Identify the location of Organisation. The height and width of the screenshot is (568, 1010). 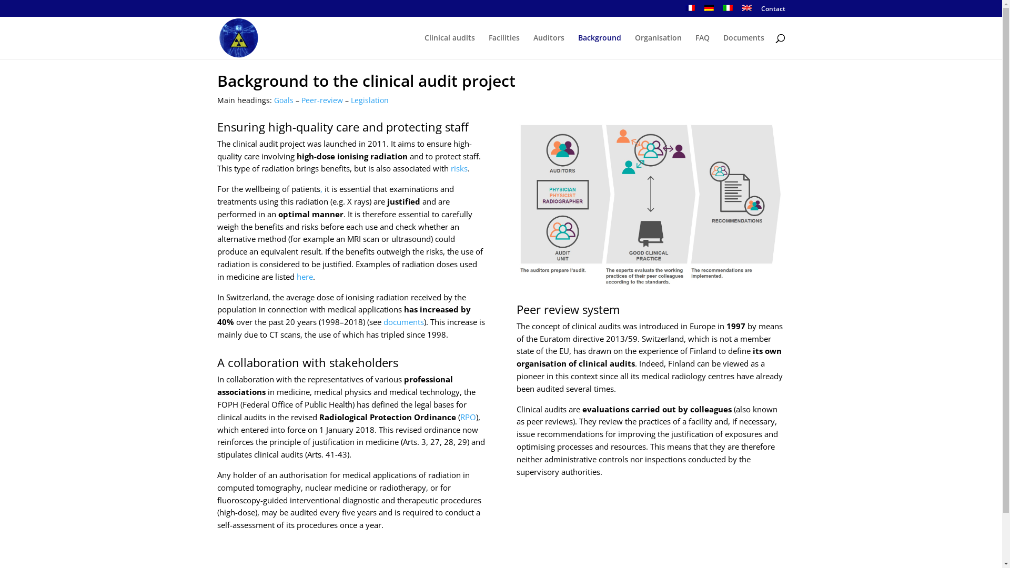
(658, 46).